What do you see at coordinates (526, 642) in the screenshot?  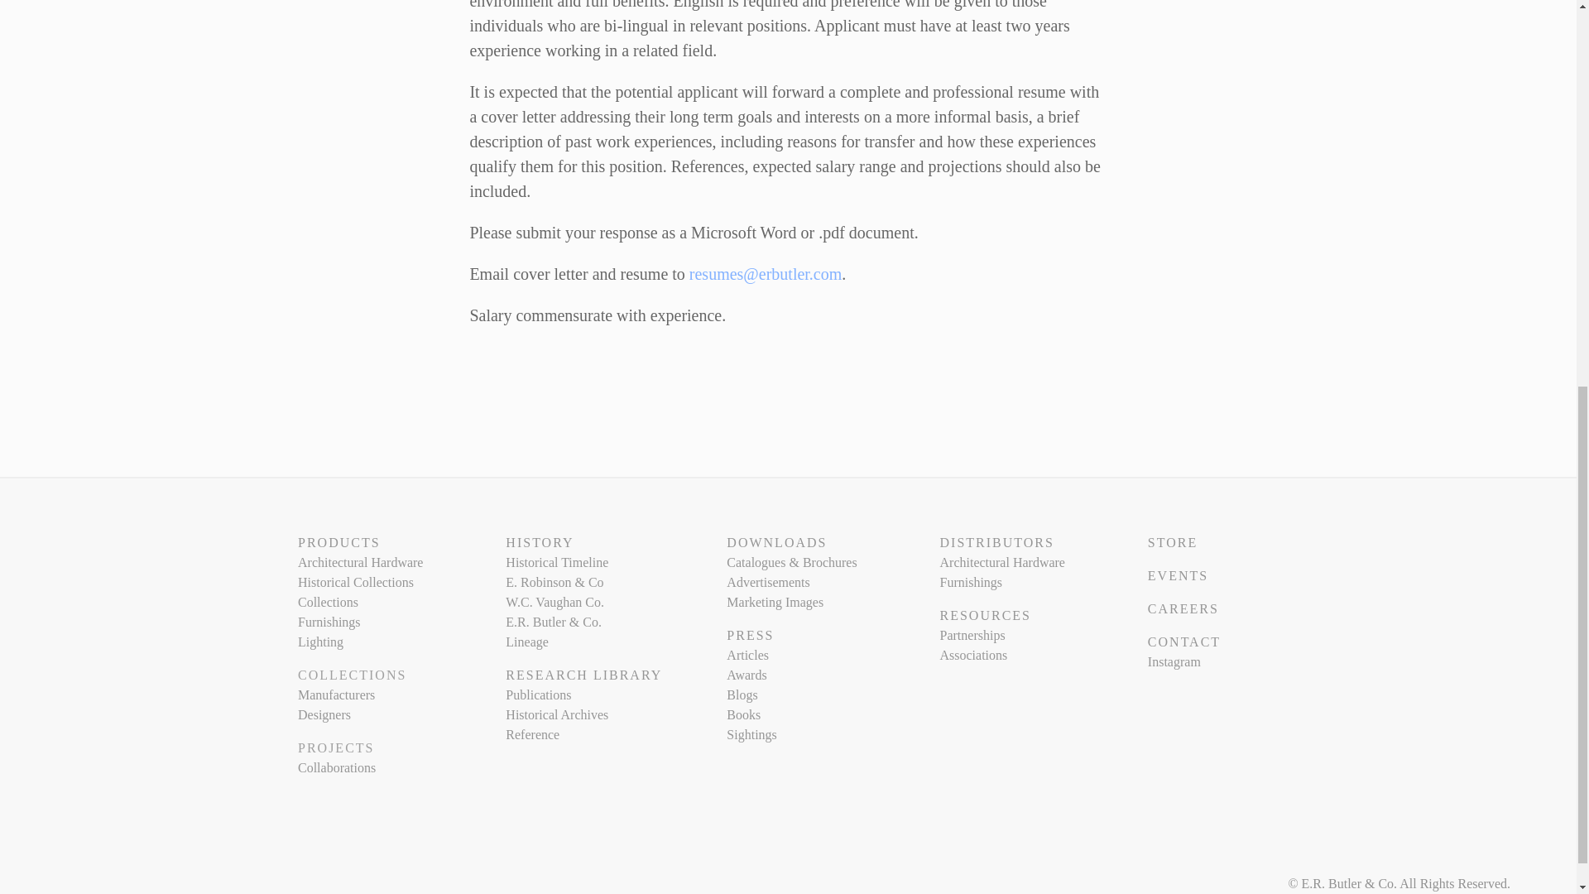 I see `Lineage` at bounding box center [526, 642].